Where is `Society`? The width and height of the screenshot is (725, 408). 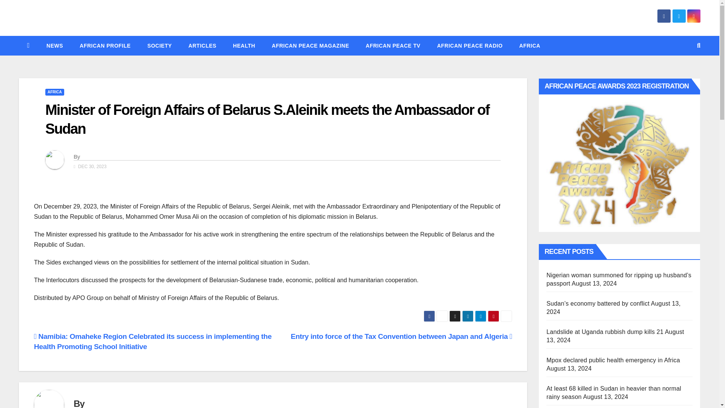 Society is located at coordinates (159, 45).